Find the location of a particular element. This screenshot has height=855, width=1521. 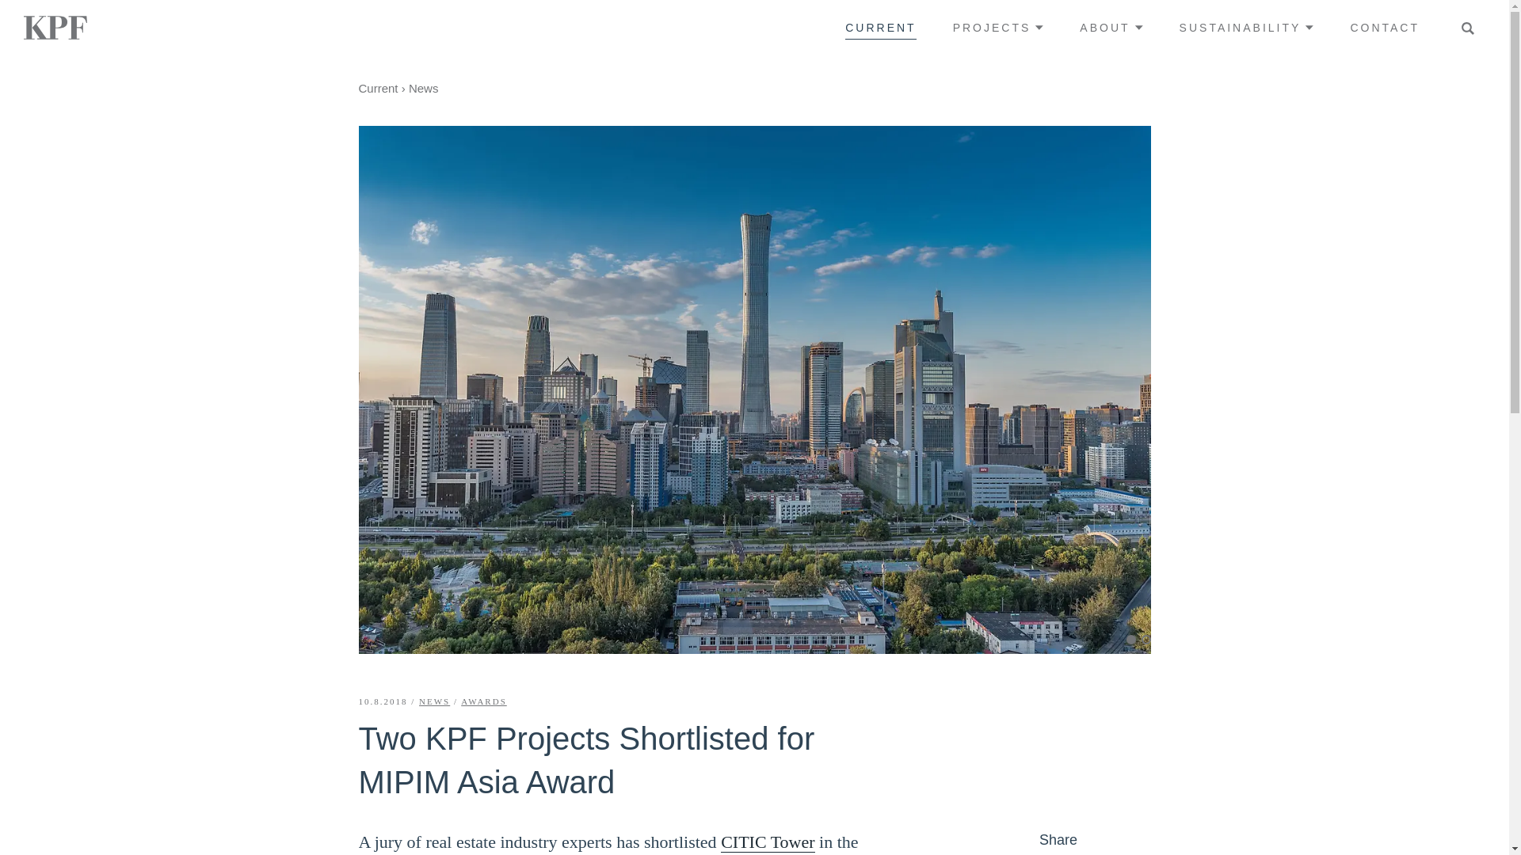

PROJECTS is located at coordinates (998, 27).